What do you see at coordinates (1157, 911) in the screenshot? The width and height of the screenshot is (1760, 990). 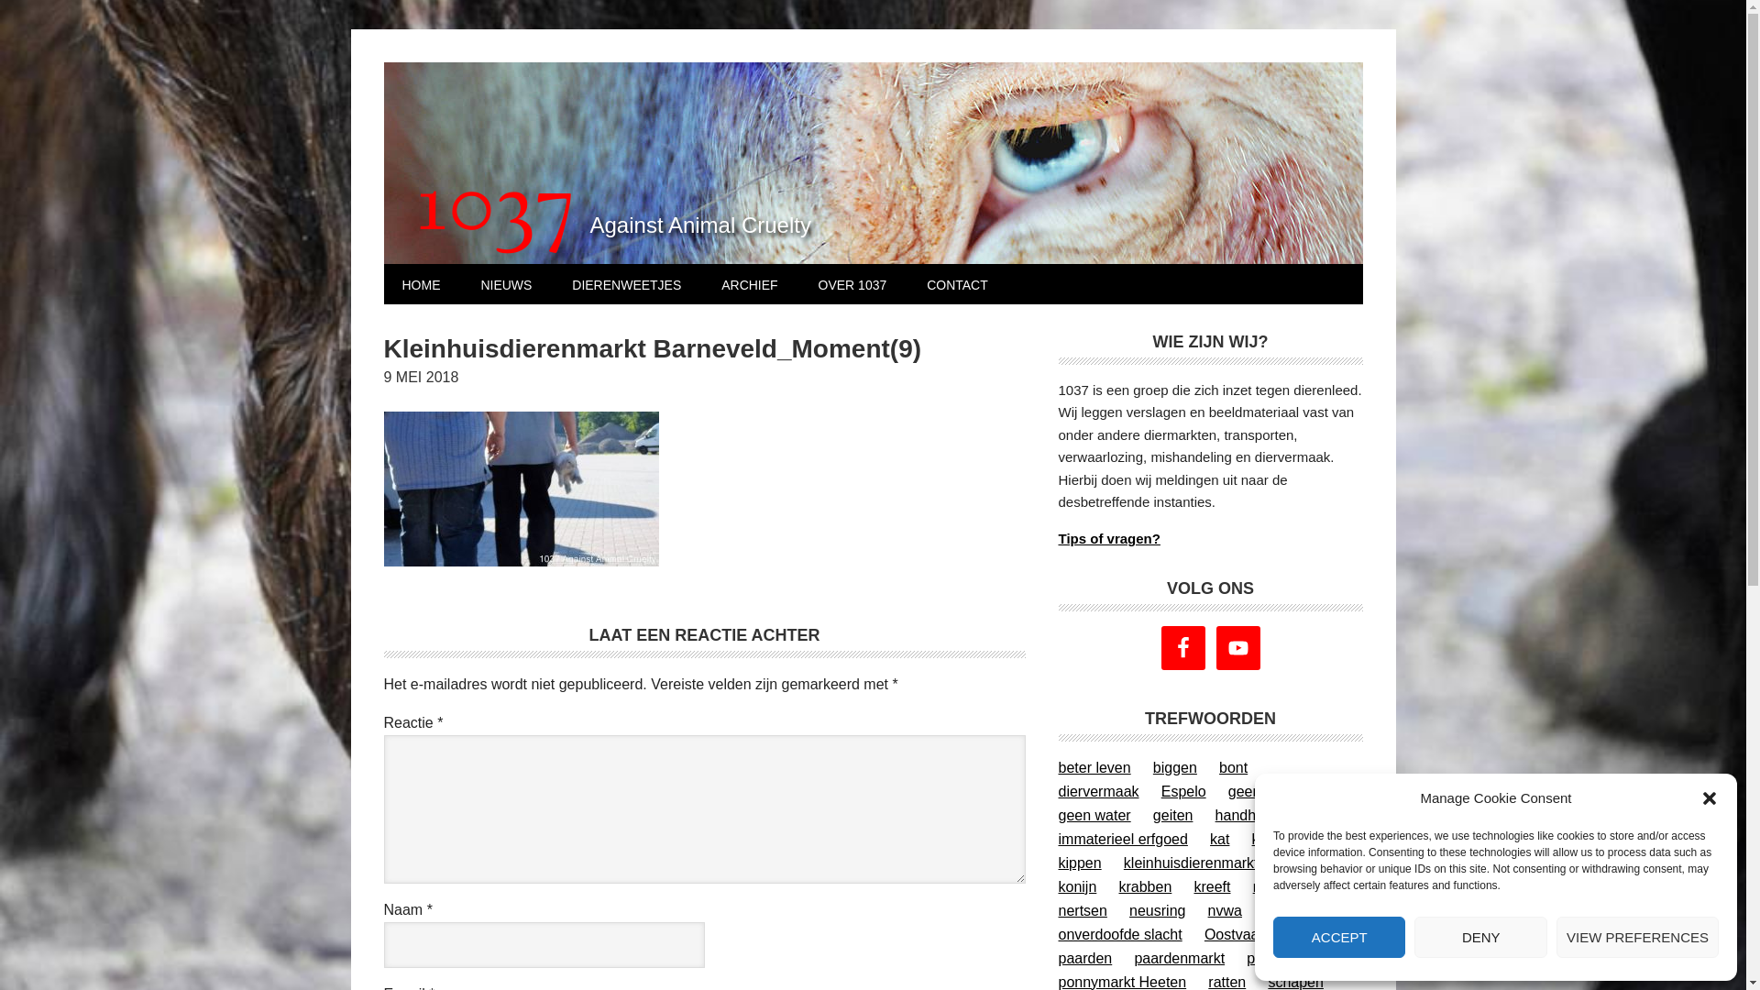 I see `neusring` at bounding box center [1157, 911].